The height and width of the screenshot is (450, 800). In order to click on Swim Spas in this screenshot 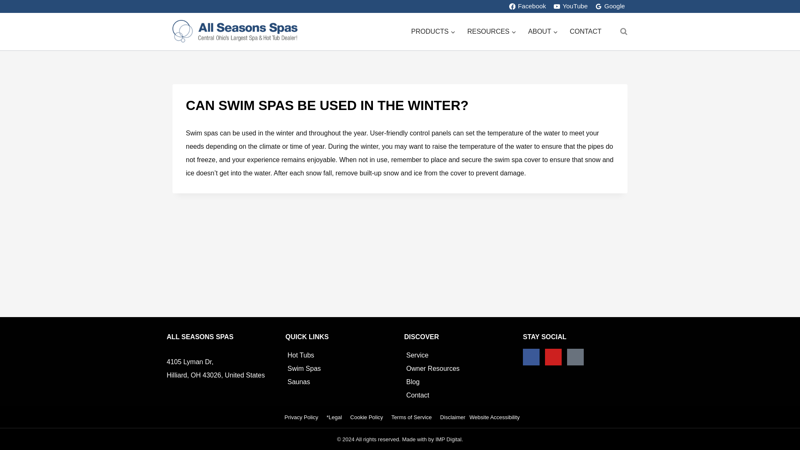, I will do `click(304, 368)`.